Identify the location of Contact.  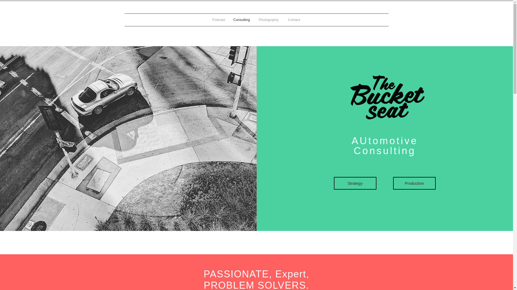
(294, 20).